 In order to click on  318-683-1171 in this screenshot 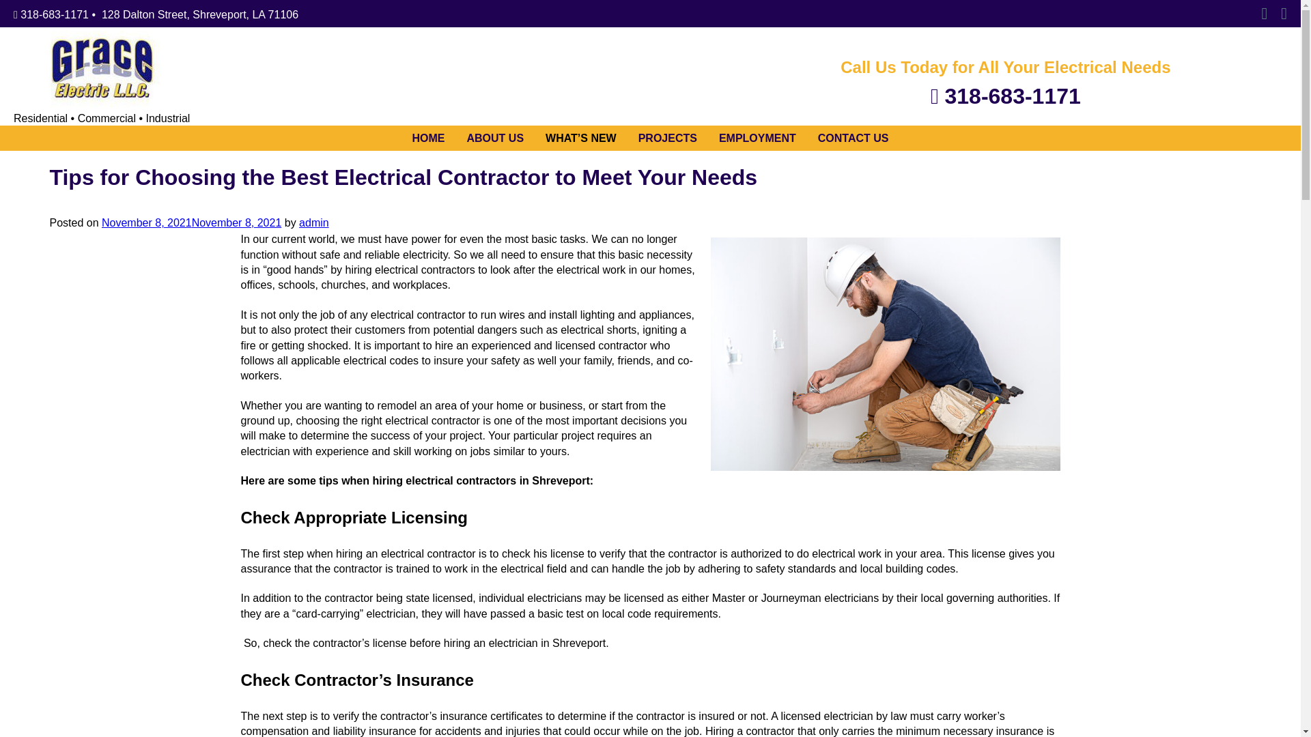, I will do `click(1005, 96)`.